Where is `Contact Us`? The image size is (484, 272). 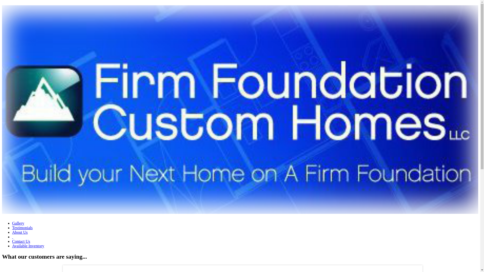
Contact Us is located at coordinates (21, 241).